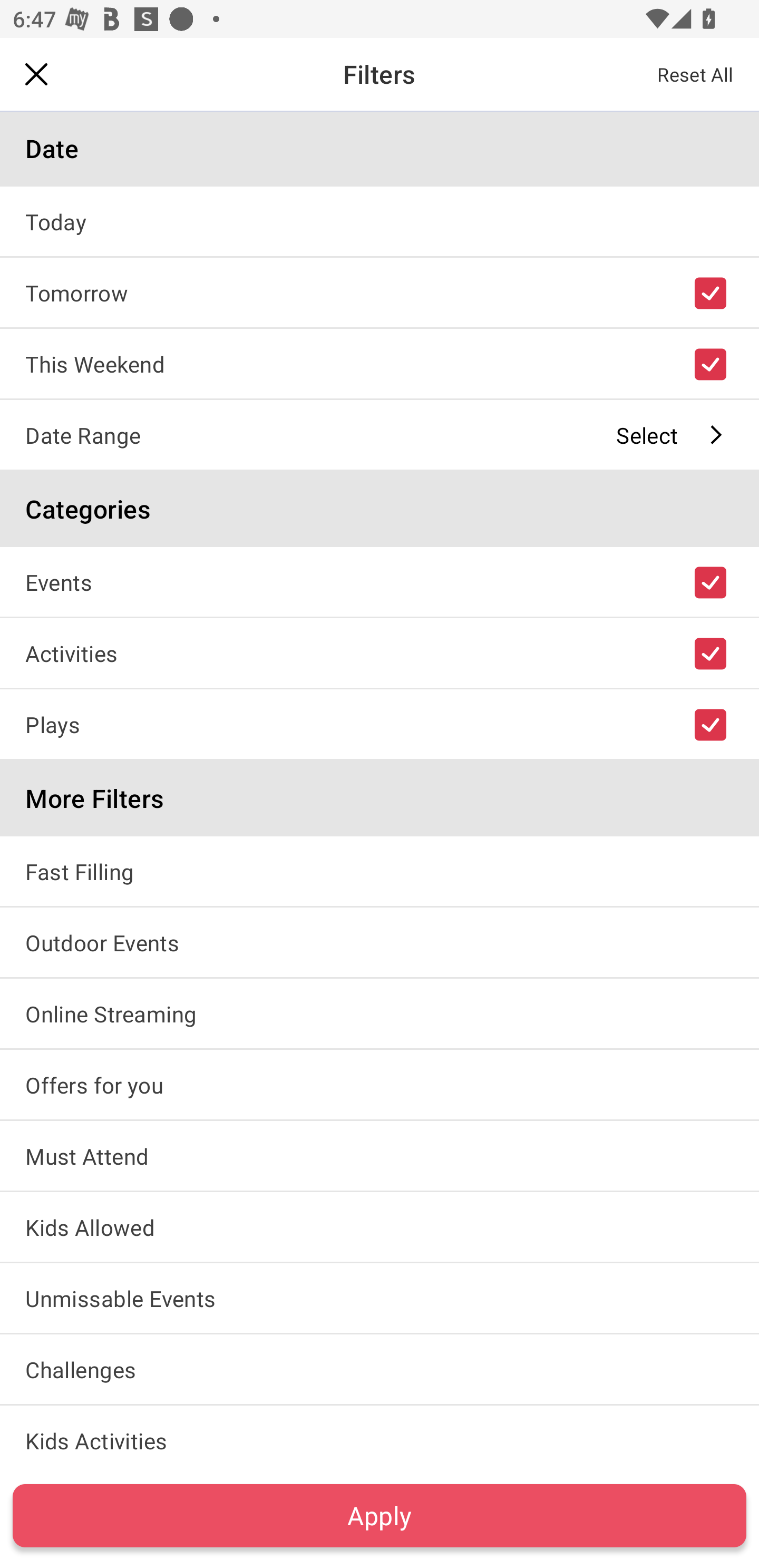 This screenshot has height=1560, width=759. What do you see at coordinates (379, 363) in the screenshot?
I see `This Weekend ` at bounding box center [379, 363].